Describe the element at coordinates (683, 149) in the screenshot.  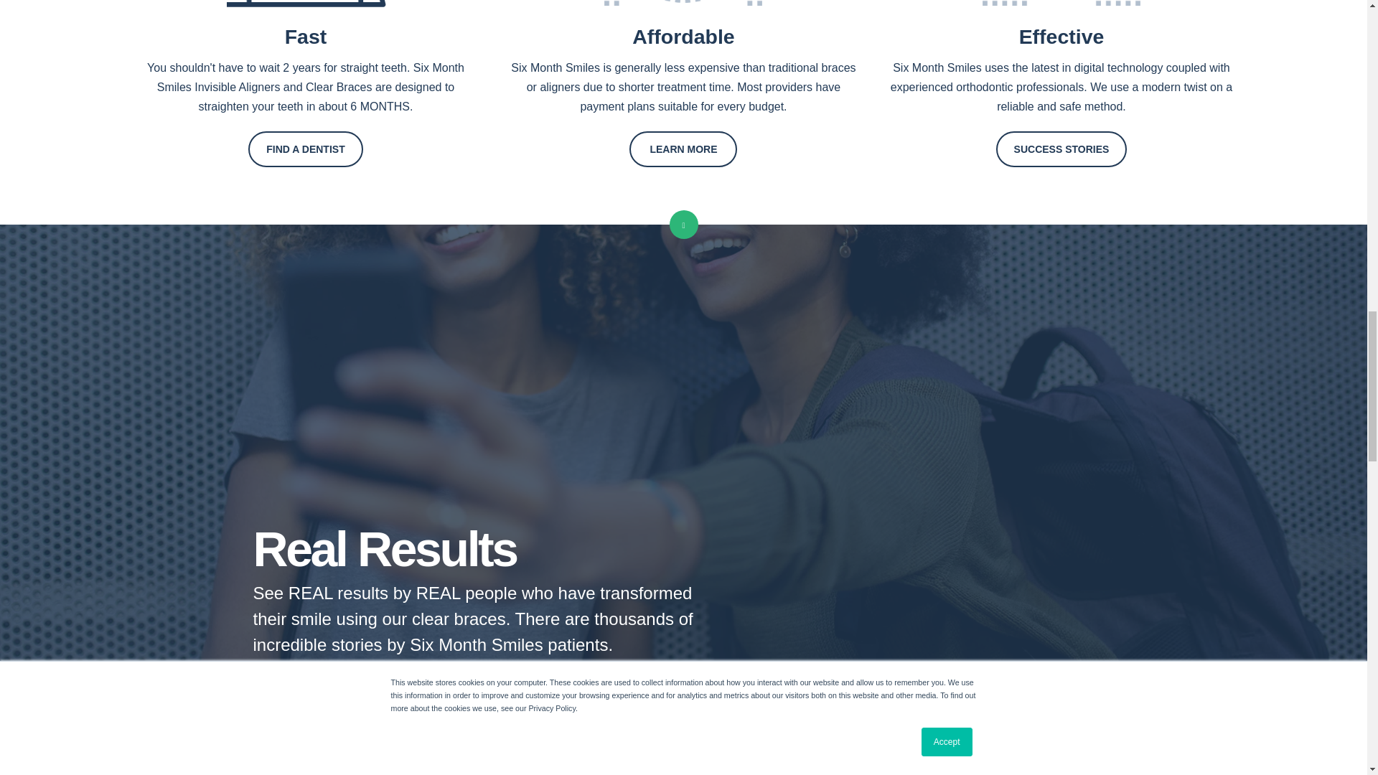
I see `LEARN MORE` at that location.